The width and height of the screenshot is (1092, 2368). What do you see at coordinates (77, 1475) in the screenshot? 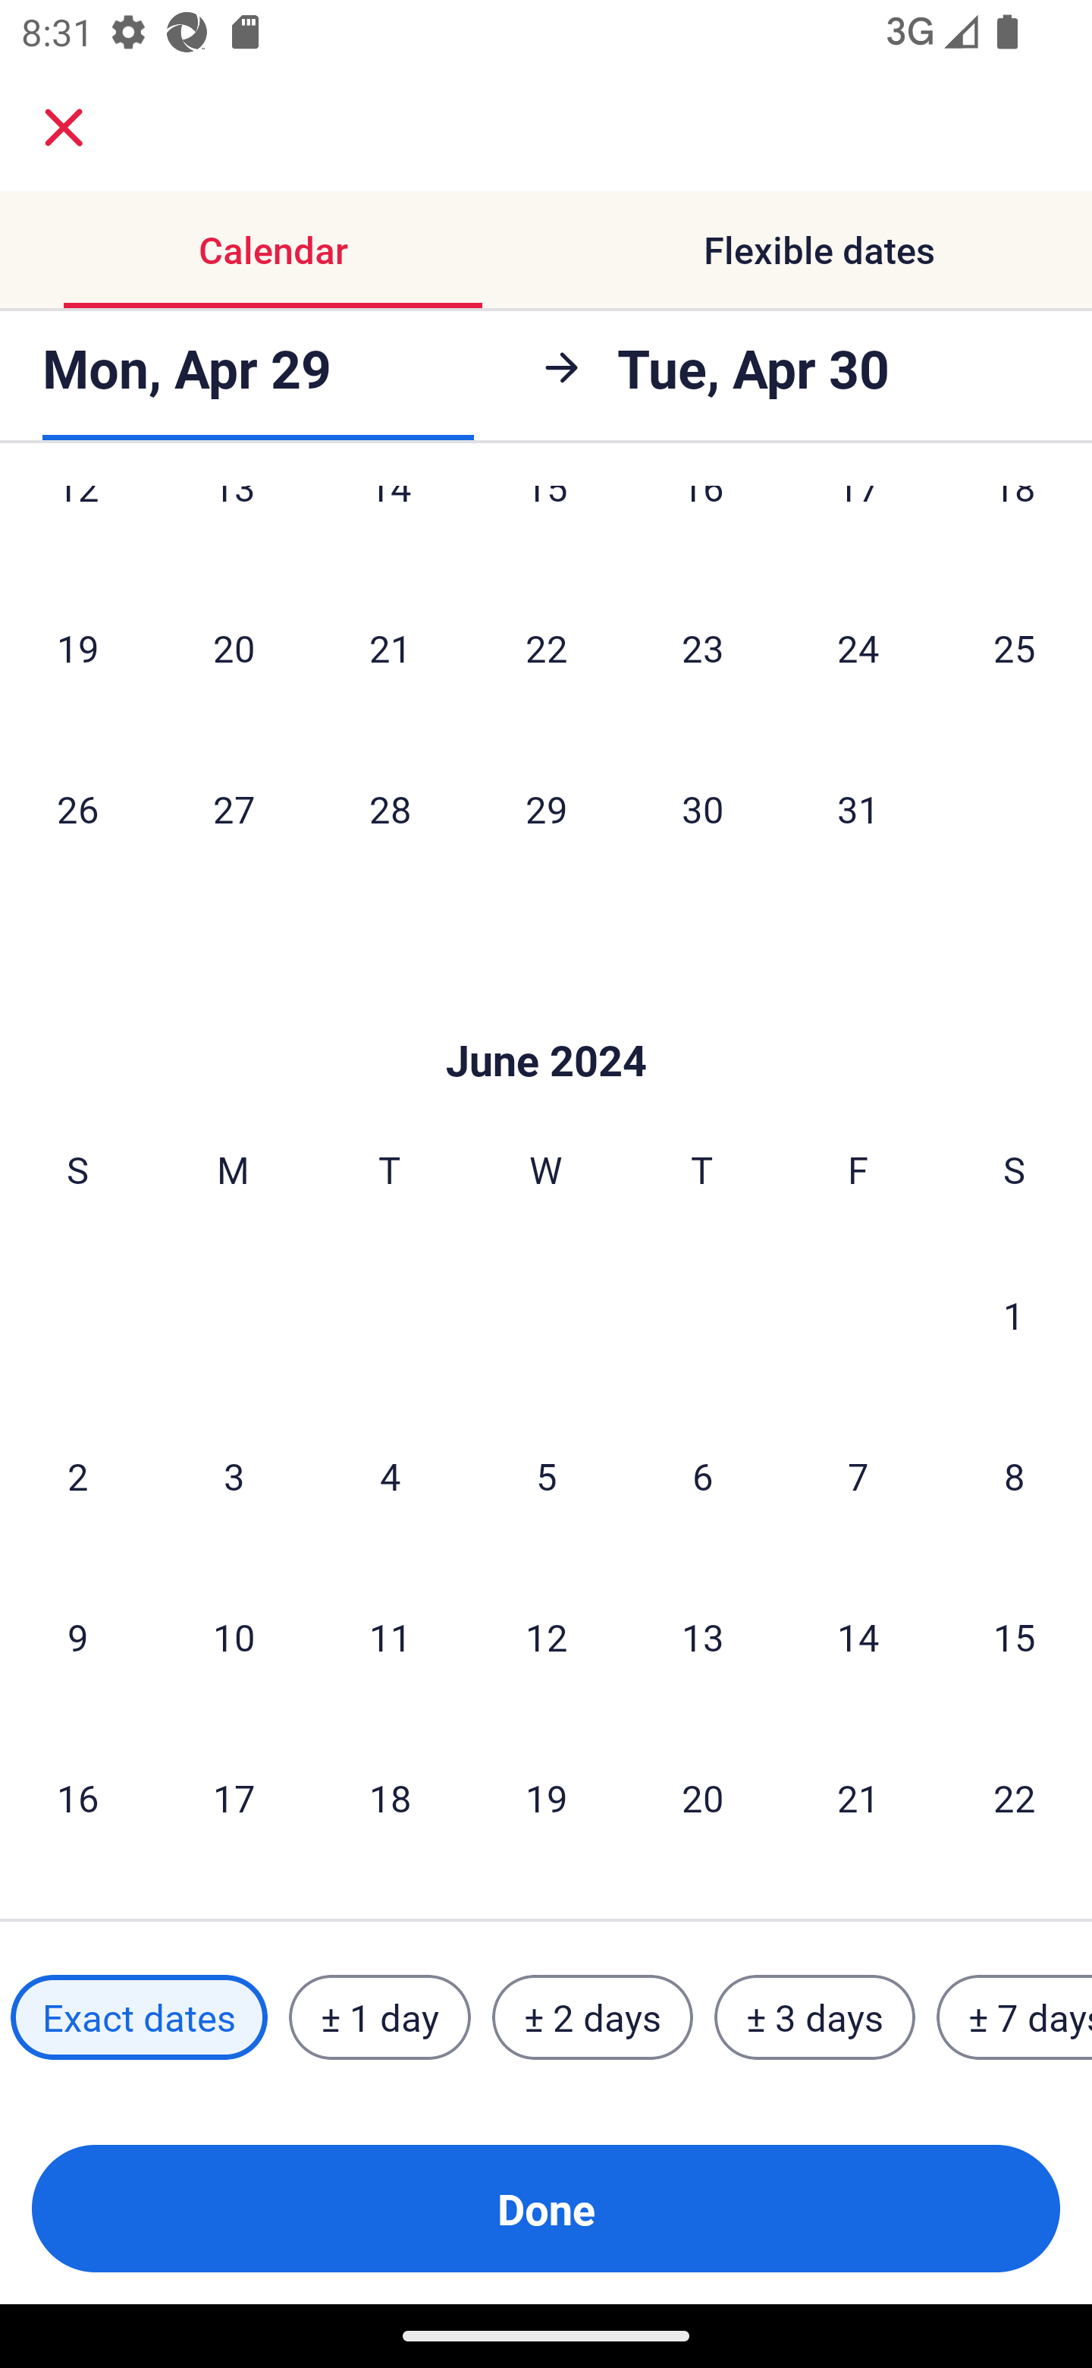
I see `2 Sunday, June 2, 2024` at bounding box center [77, 1475].